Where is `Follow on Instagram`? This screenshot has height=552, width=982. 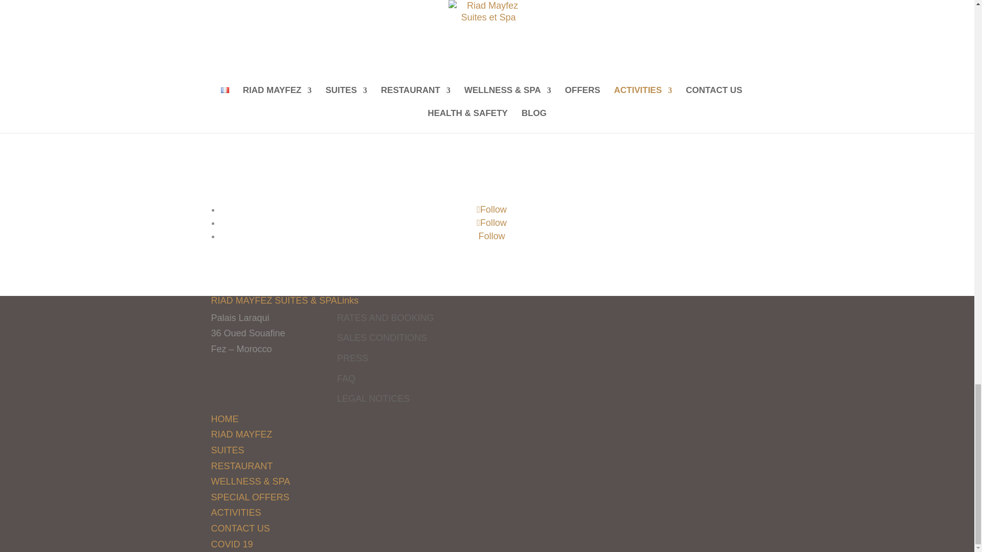 Follow on Instagram is located at coordinates (491, 223).